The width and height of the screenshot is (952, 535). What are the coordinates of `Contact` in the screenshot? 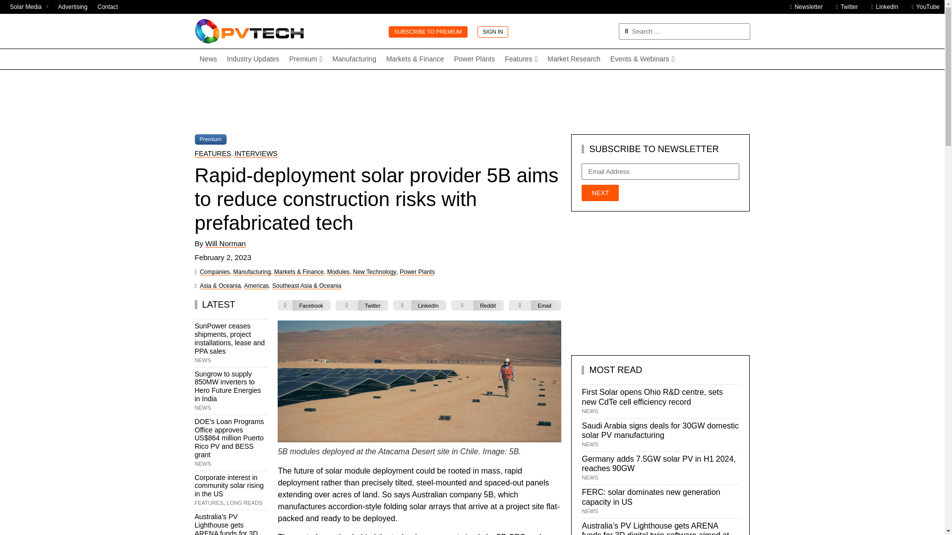 It's located at (107, 7).